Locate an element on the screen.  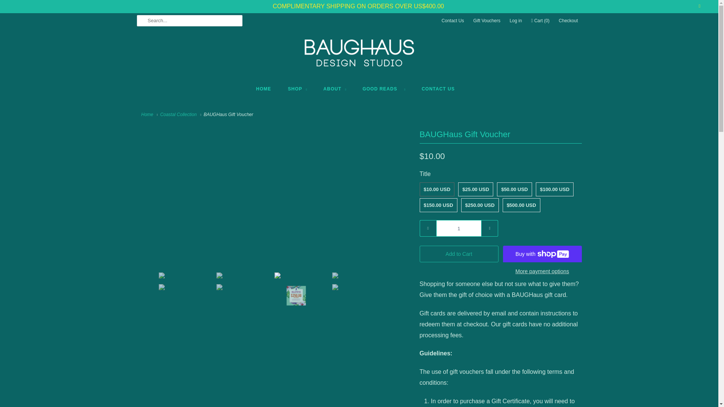
Coastal Collection is located at coordinates (179, 115).